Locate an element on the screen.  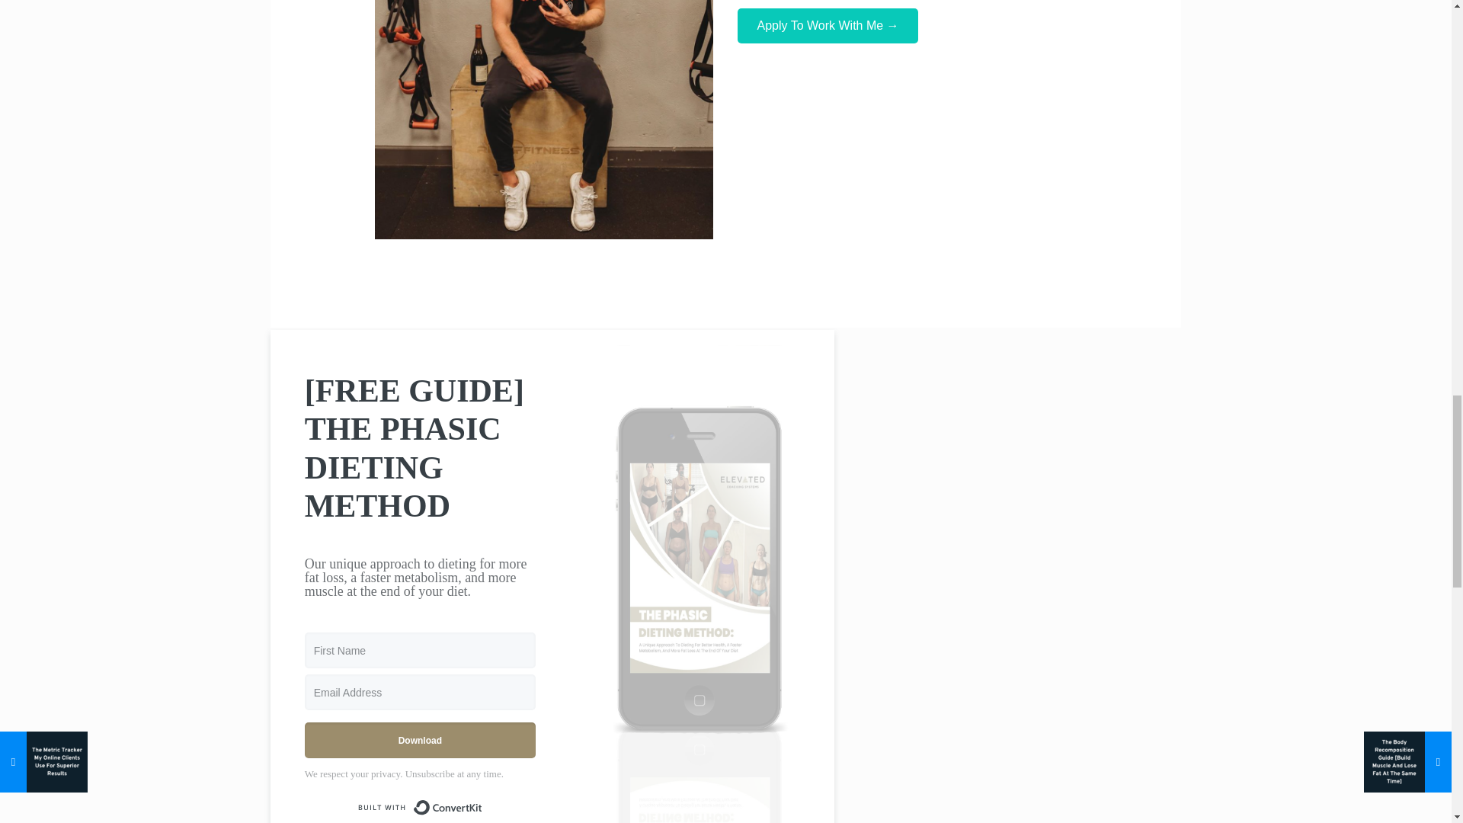
Built with ConvertKit is located at coordinates (419, 808).